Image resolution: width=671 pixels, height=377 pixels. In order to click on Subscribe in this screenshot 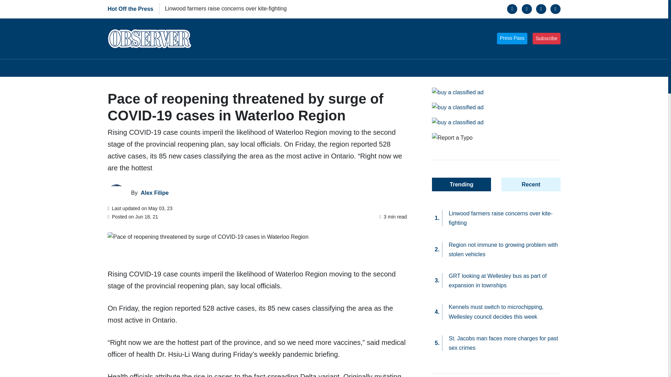, I will do `click(547, 38)`.